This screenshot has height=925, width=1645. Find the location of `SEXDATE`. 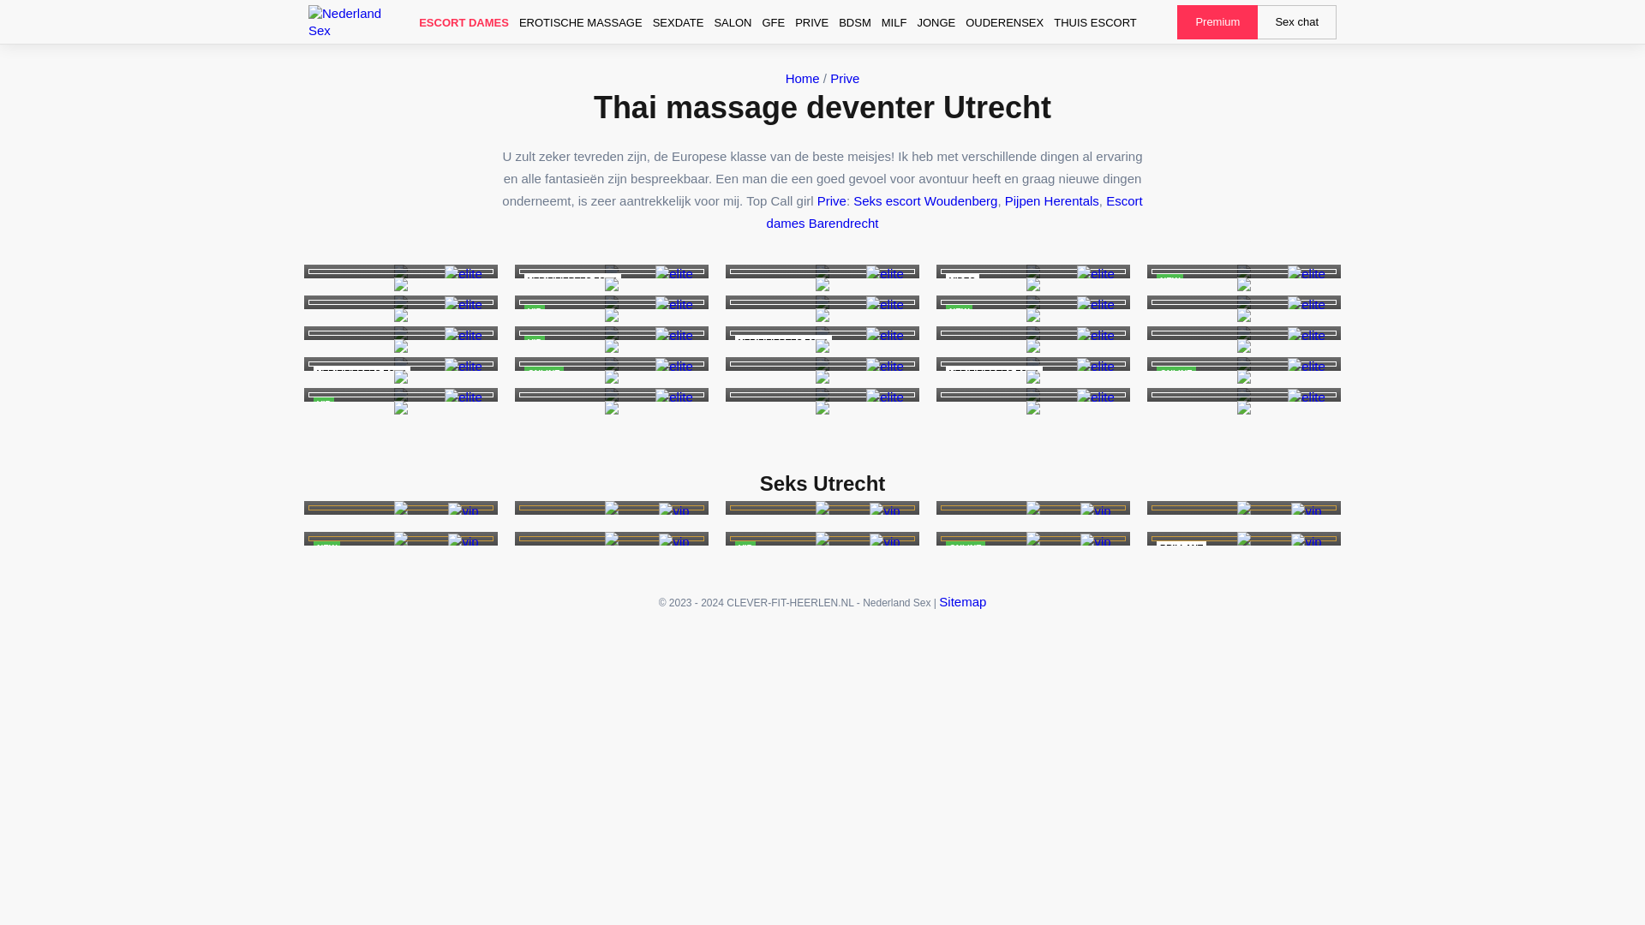

SEXDATE is located at coordinates (1033, 301).